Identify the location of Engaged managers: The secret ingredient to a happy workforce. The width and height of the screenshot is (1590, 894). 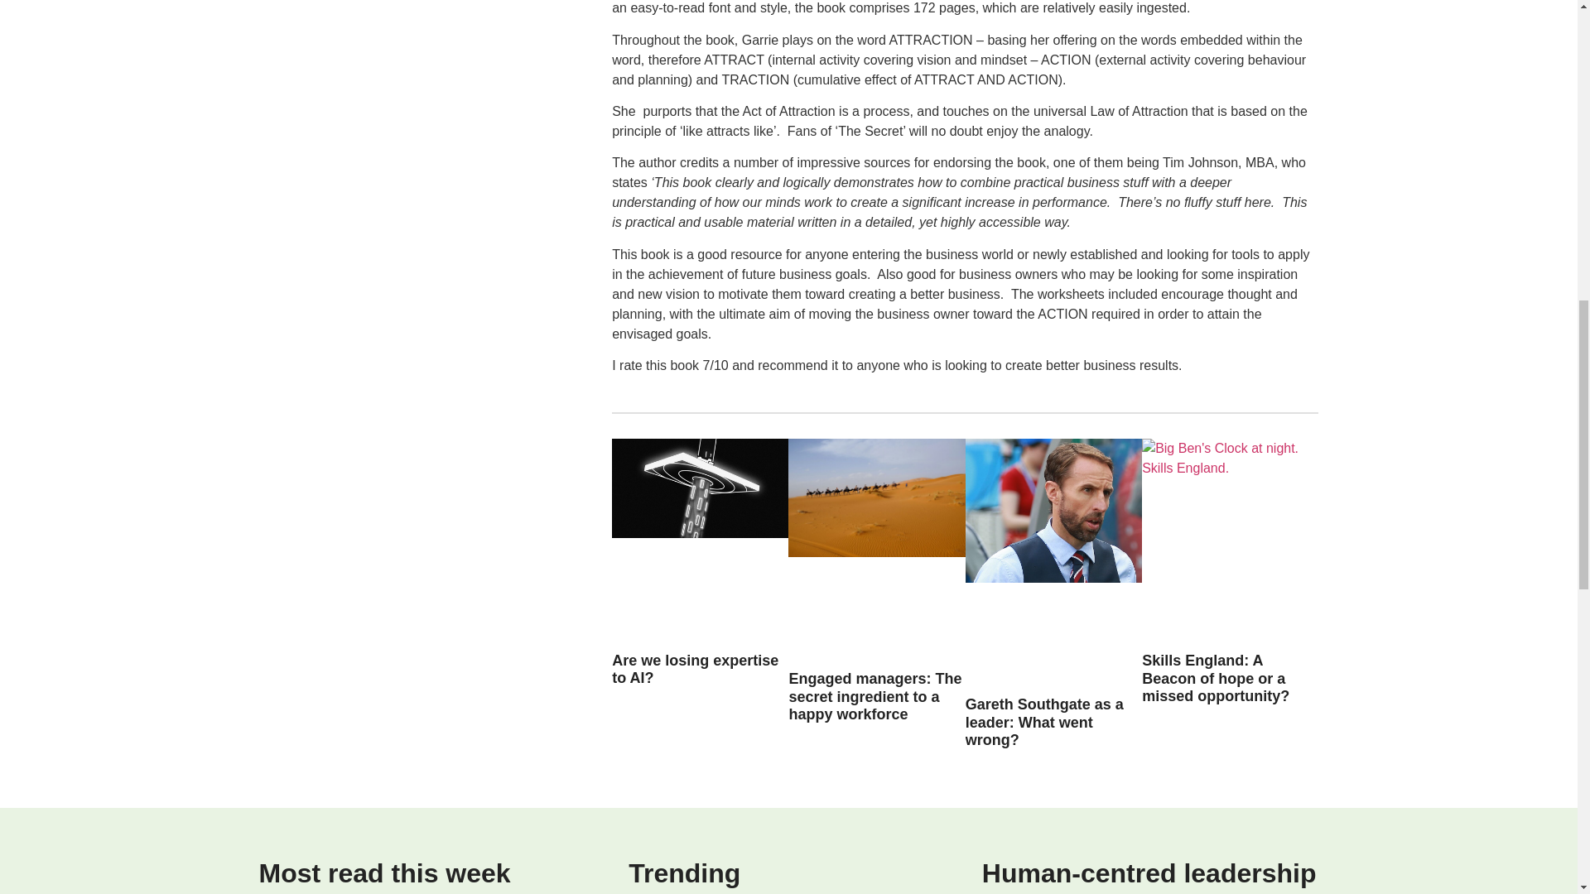
(874, 696).